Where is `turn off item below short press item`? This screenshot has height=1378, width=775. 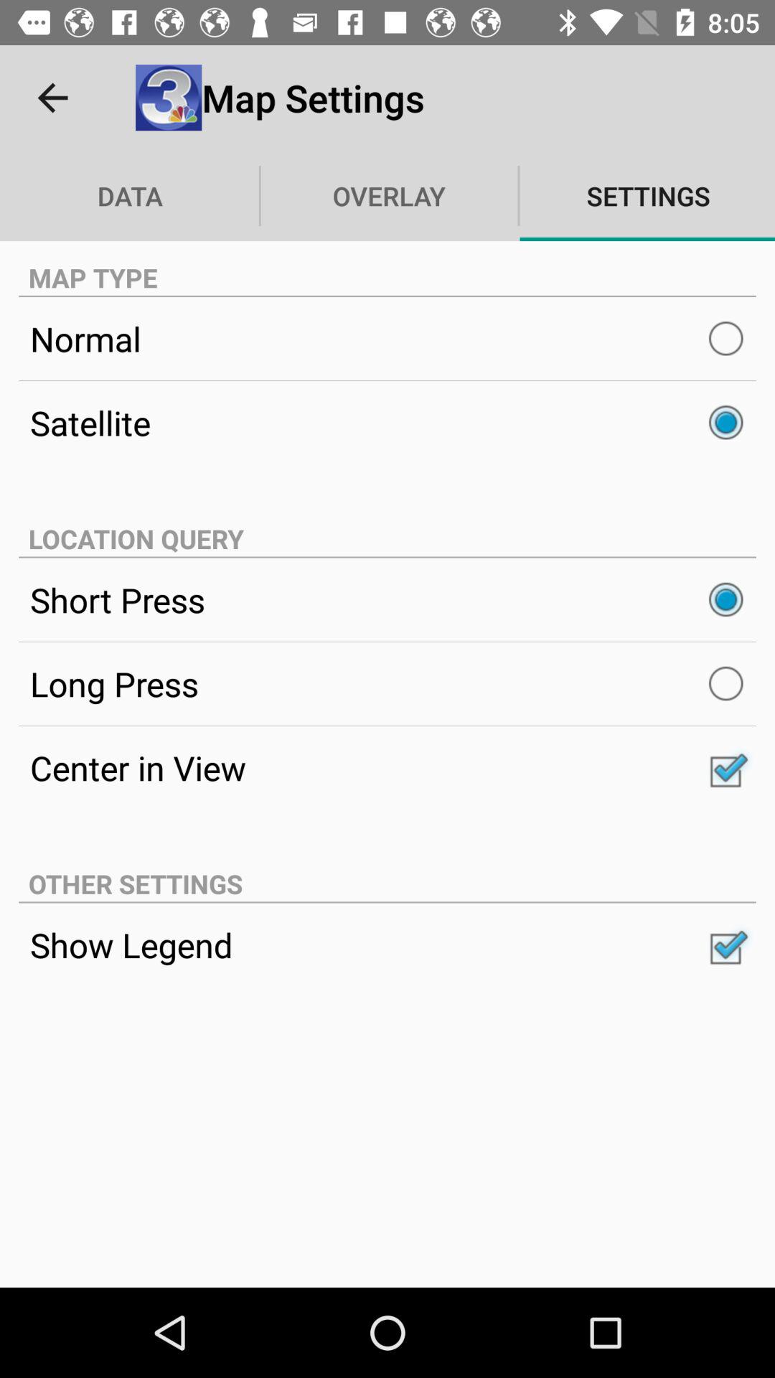 turn off item below short press item is located at coordinates (387, 683).